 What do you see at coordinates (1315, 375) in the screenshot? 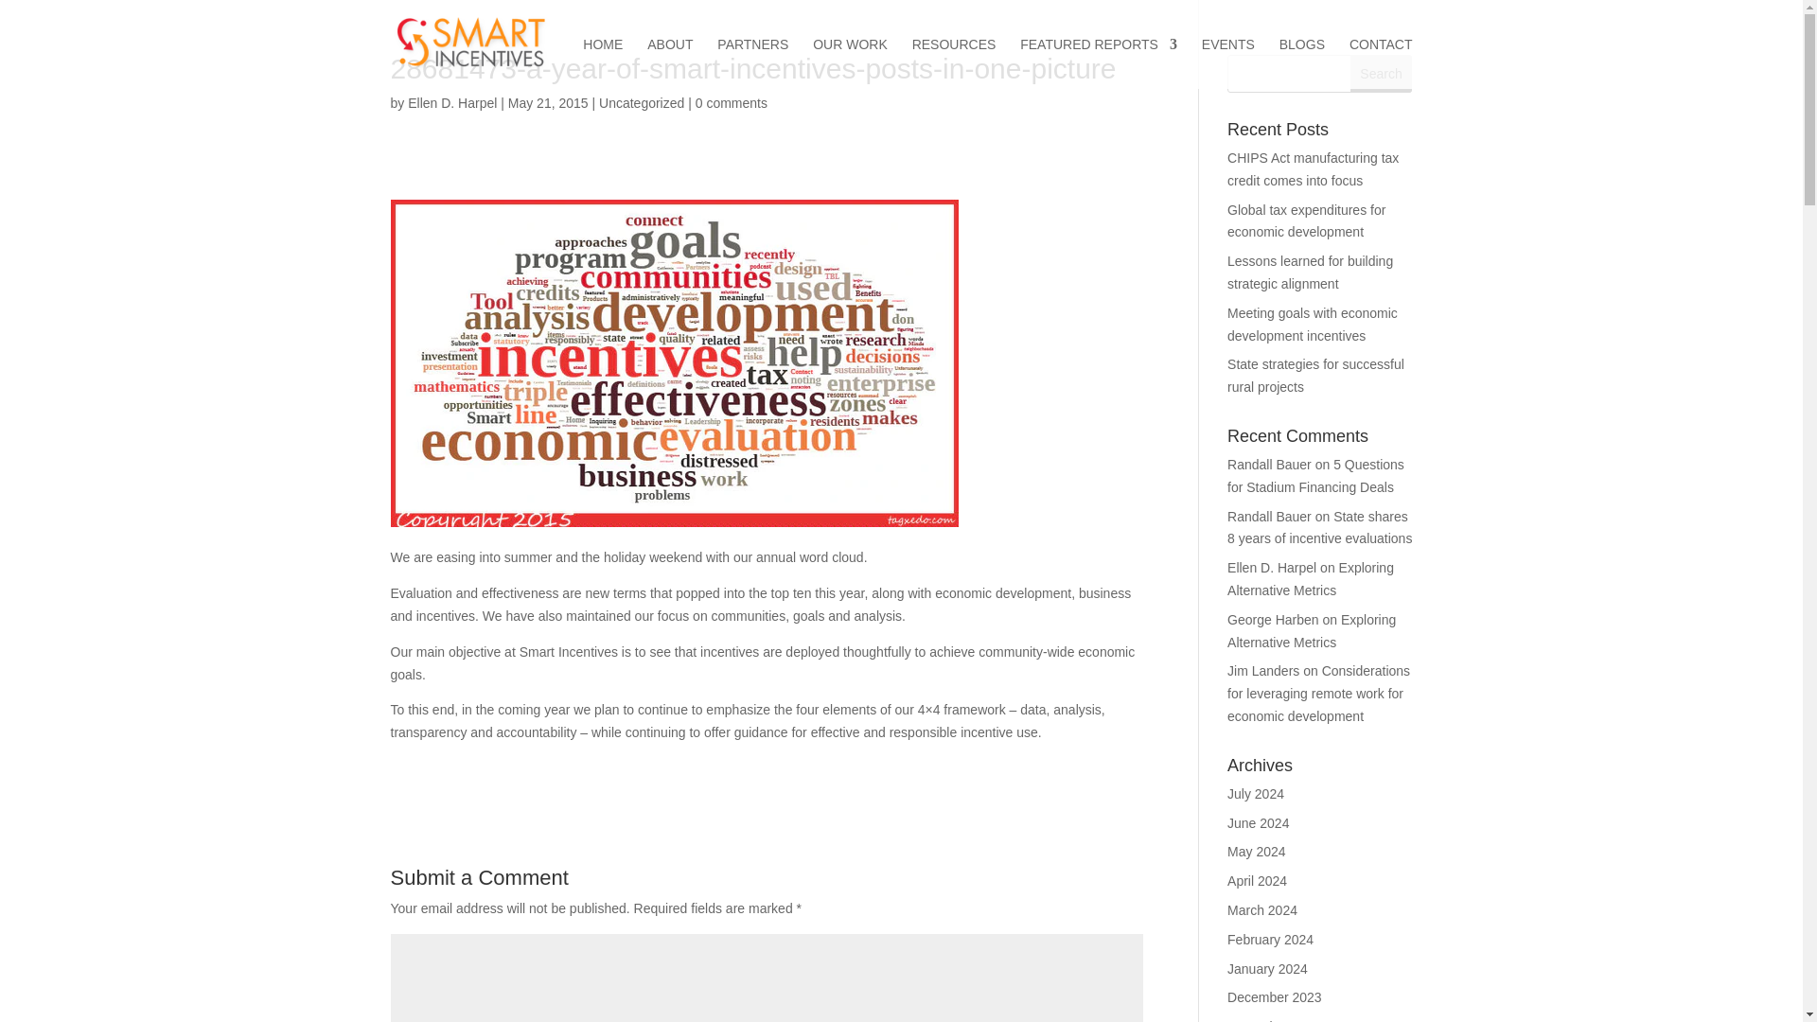
I see `State strategies for successful rural projects` at bounding box center [1315, 375].